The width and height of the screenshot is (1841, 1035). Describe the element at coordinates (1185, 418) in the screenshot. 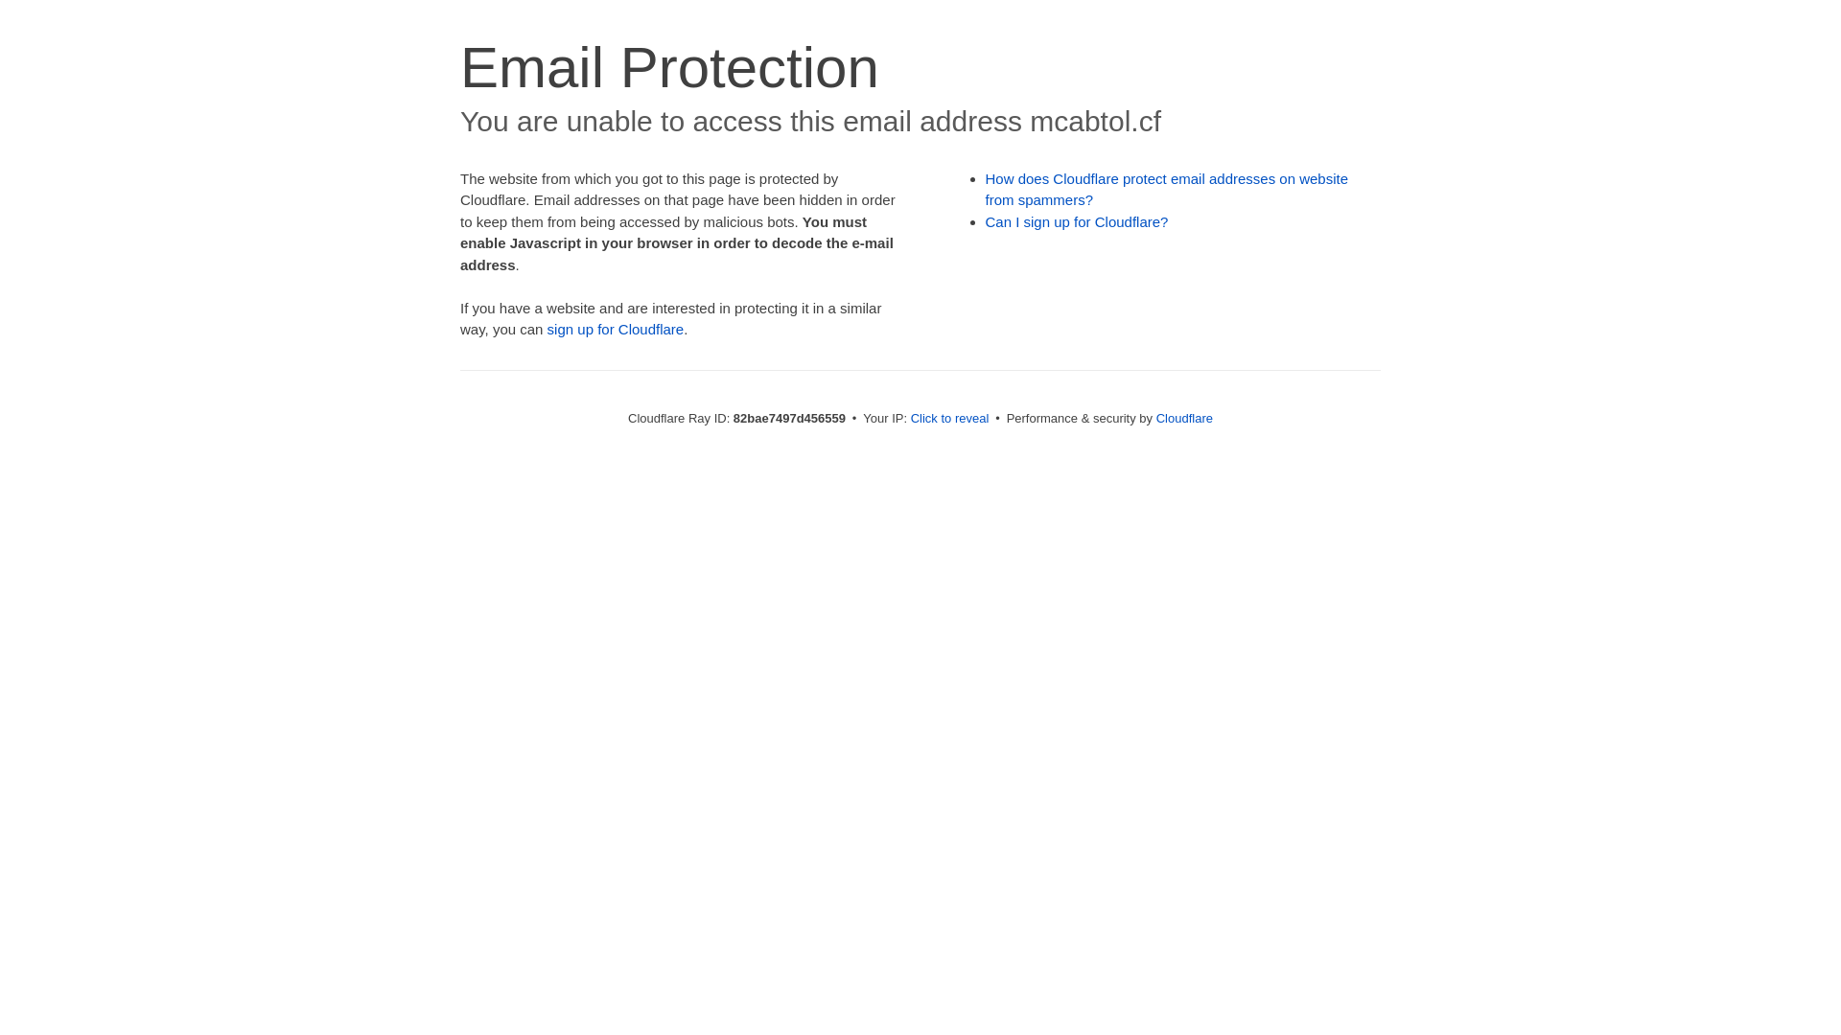

I see `Cloudflare` at that location.